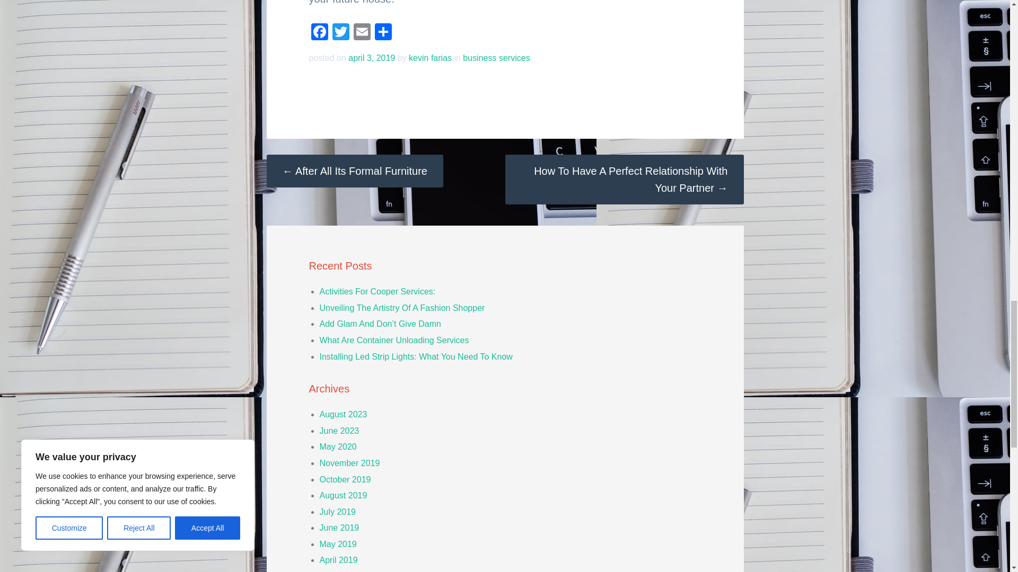 This screenshot has height=572, width=1018. I want to click on August 2023, so click(343, 414).